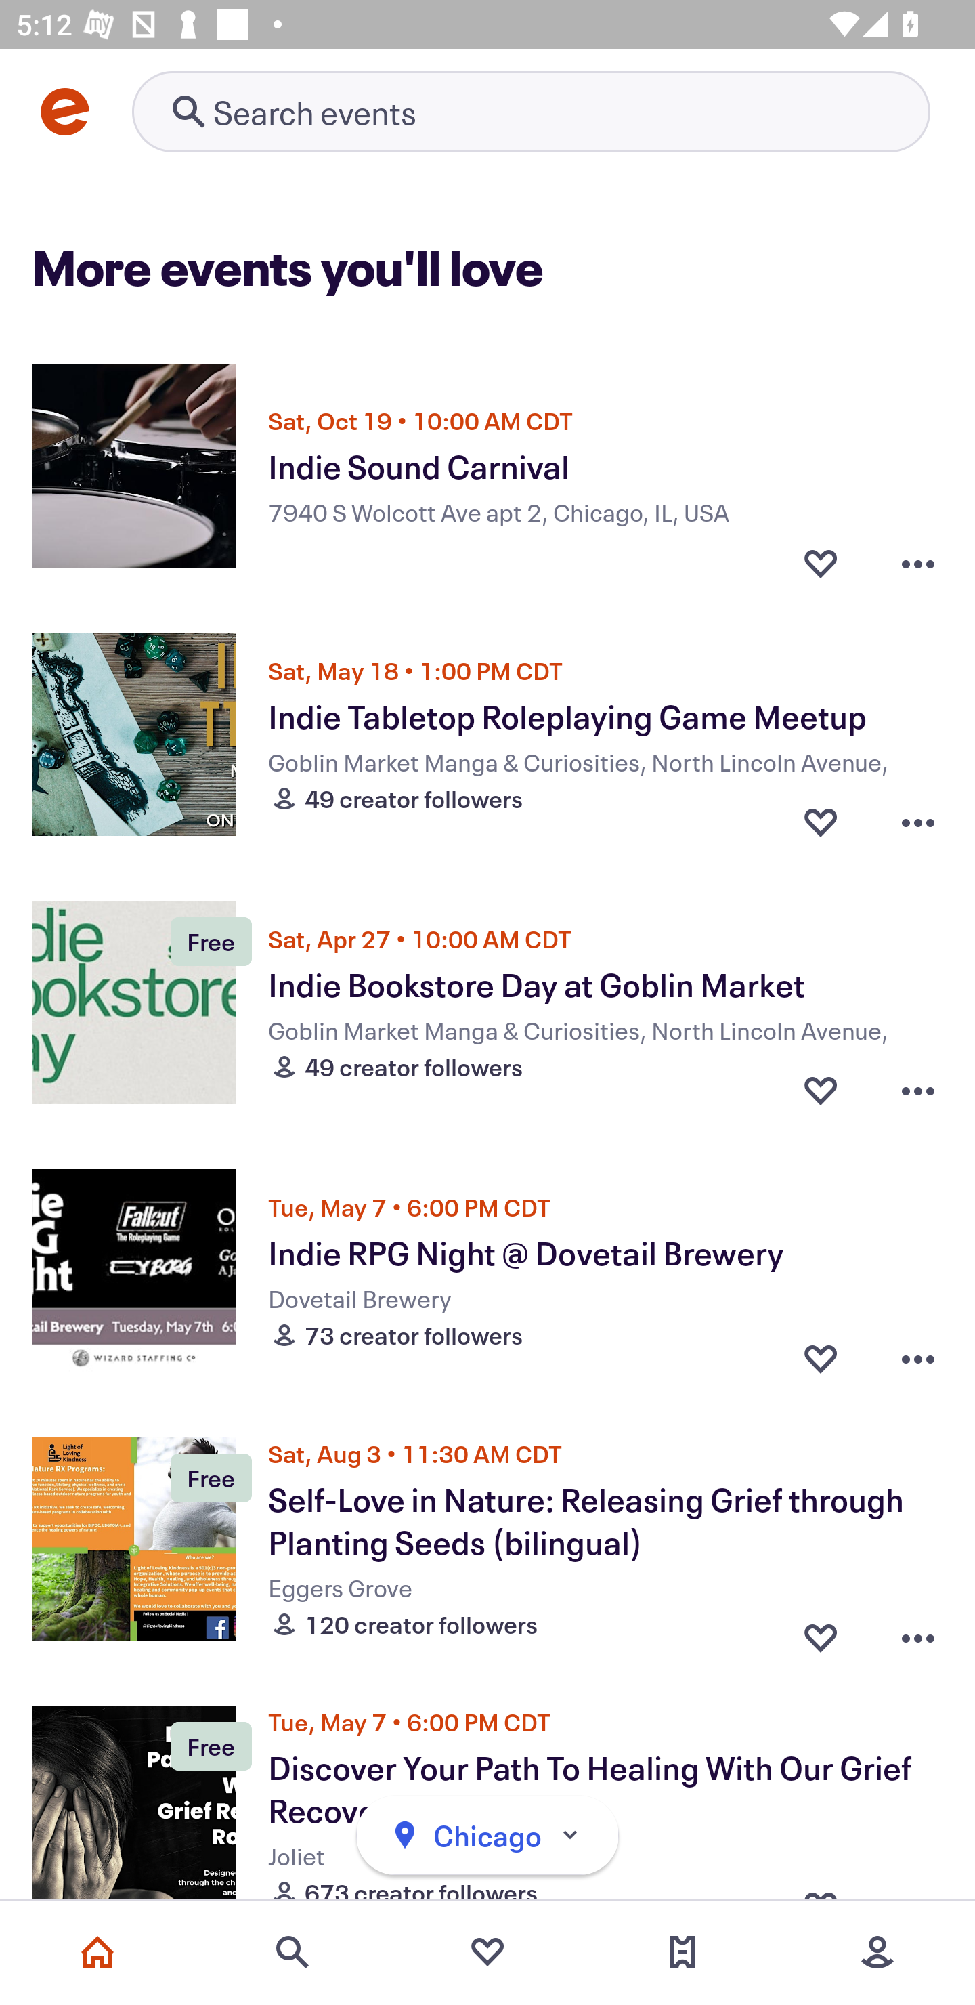 The width and height of the screenshot is (975, 2005). What do you see at coordinates (821, 1089) in the screenshot?
I see `Favorite button` at bounding box center [821, 1089].